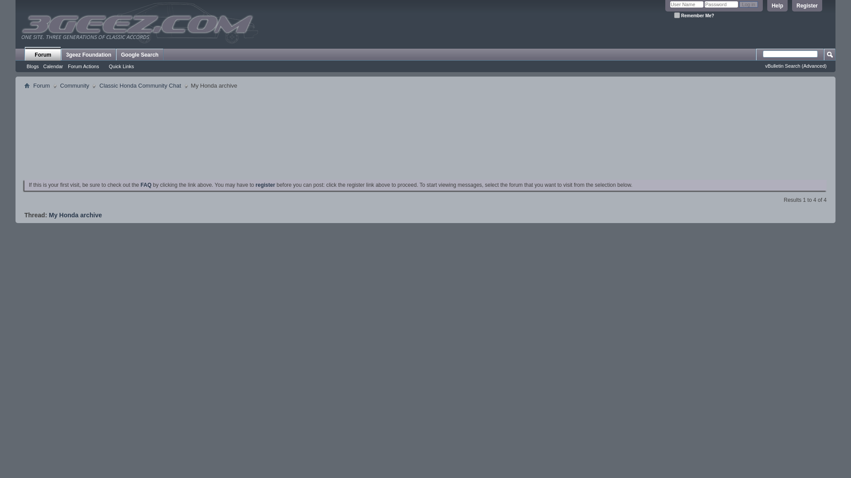  I want to click on register, so click(265, 185).